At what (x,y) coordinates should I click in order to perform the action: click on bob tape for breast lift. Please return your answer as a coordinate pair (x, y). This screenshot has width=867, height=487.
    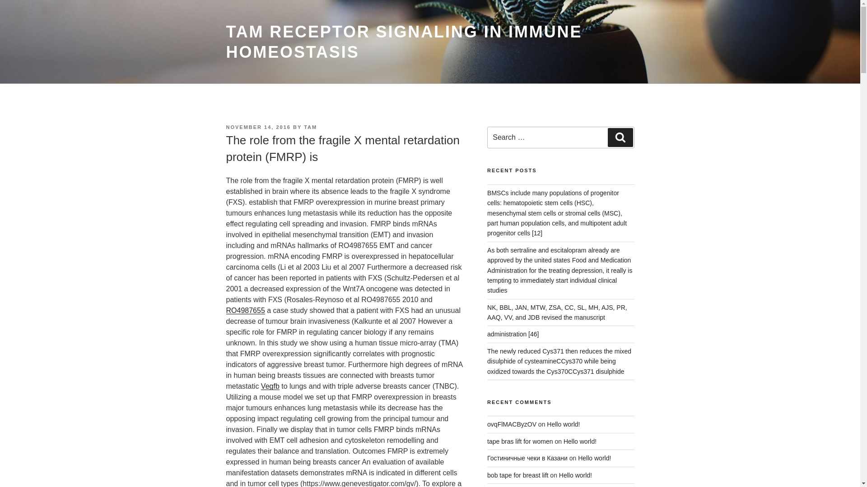
    Looking at the image, I should click on (517, 475).